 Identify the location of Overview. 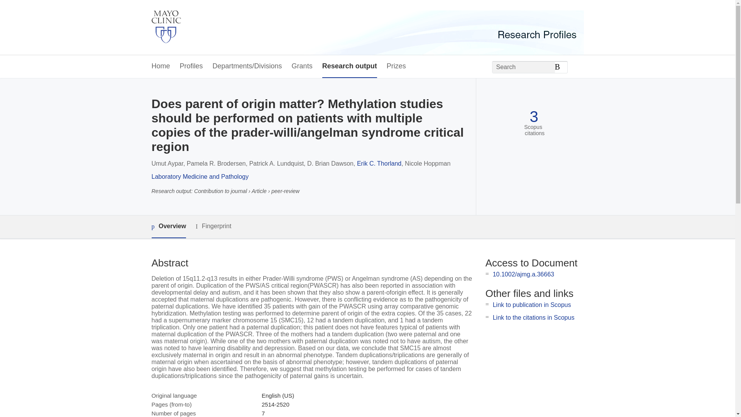
(168, 227).